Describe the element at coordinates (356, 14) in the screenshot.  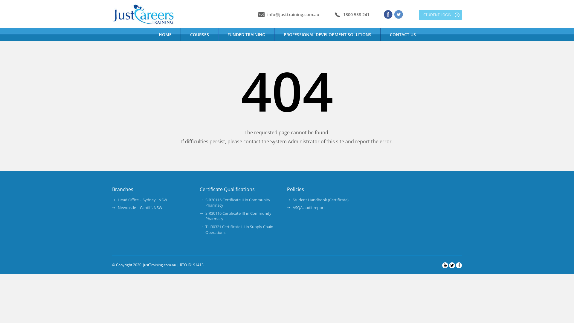
I see `1300 558 241` at that location.